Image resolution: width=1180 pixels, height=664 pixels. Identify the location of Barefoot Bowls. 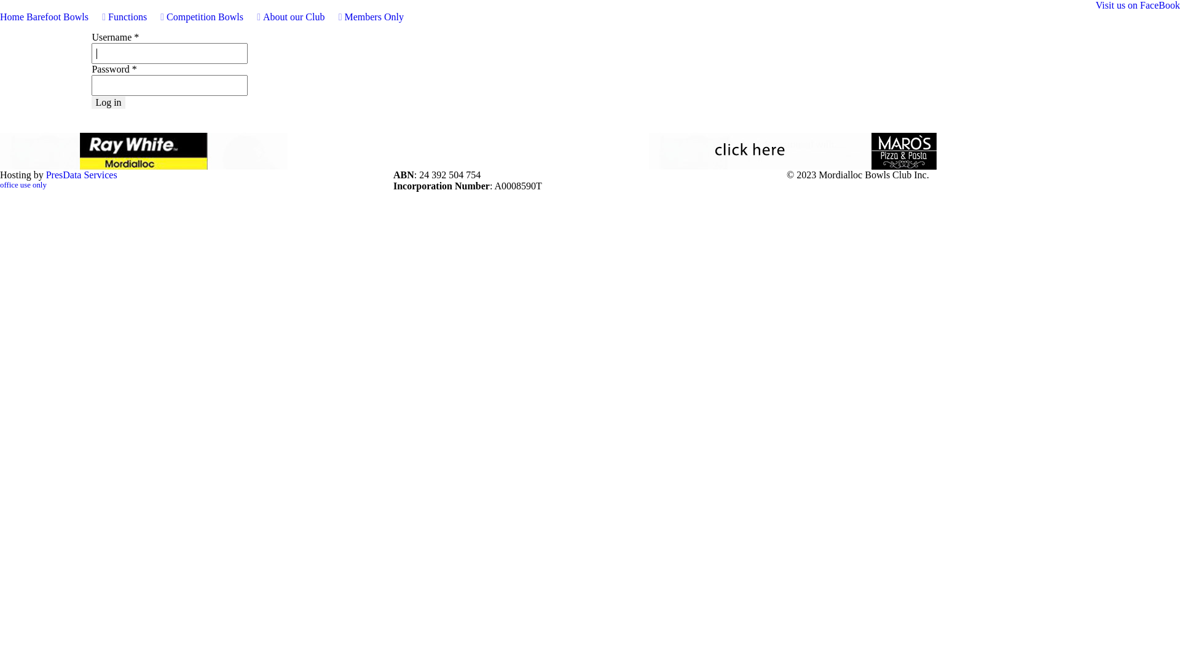
(66, 17).